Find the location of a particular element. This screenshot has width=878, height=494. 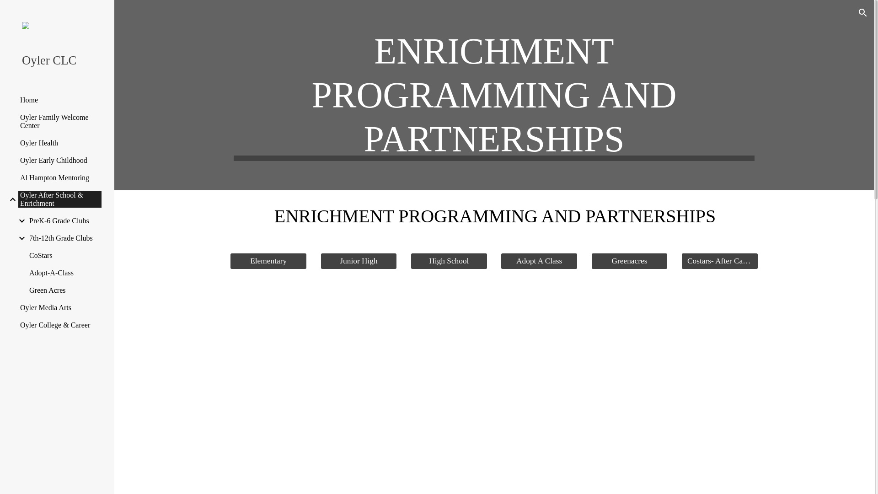

PreK-6 Grade Clubs is located at coordinates (65, 221).